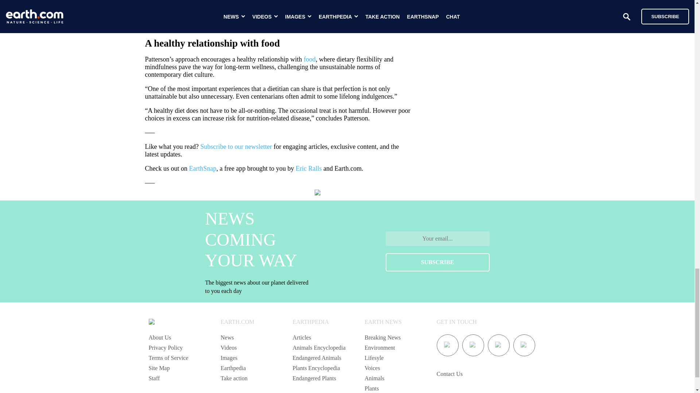 The width and height of the screenshot is (700, 393). What do you see at coordinates (203, 168) in the screenshot?
I see `EarthSnap` at bounding box center [203, 168].